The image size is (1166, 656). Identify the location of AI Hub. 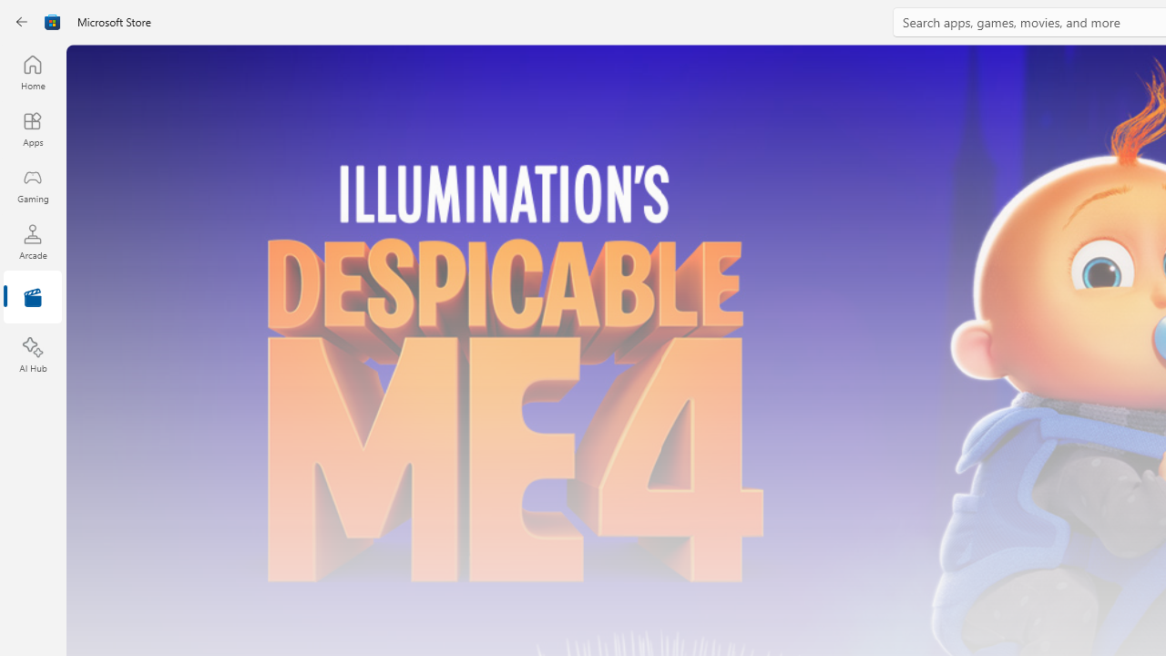
(33, 355).